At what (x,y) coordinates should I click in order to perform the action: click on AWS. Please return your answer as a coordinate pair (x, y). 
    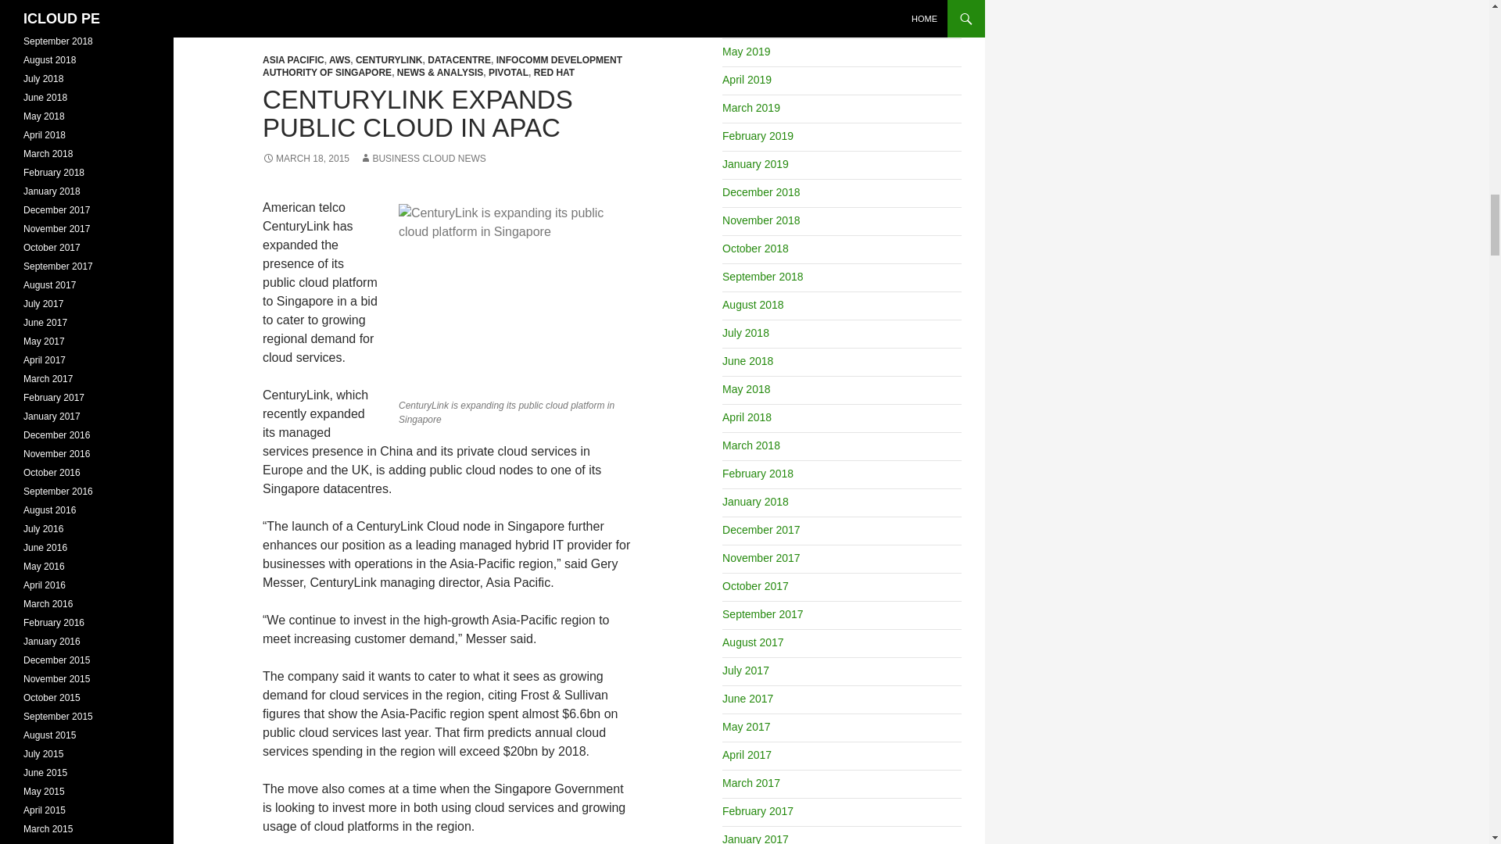
    Looking at the image, I should click on (339, 60).